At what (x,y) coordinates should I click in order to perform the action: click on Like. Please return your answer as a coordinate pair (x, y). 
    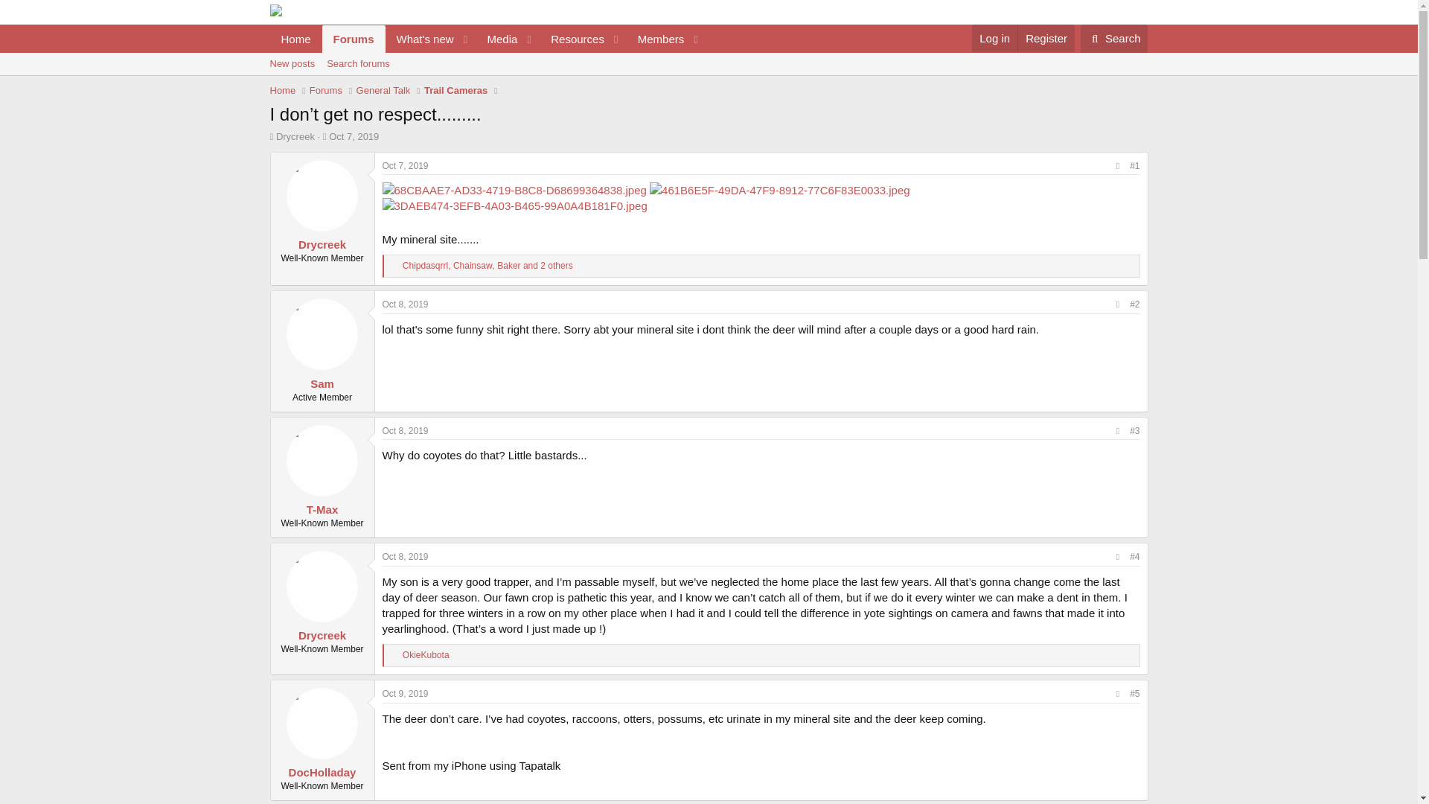
    Looking at the image, I should click on (406, 556).